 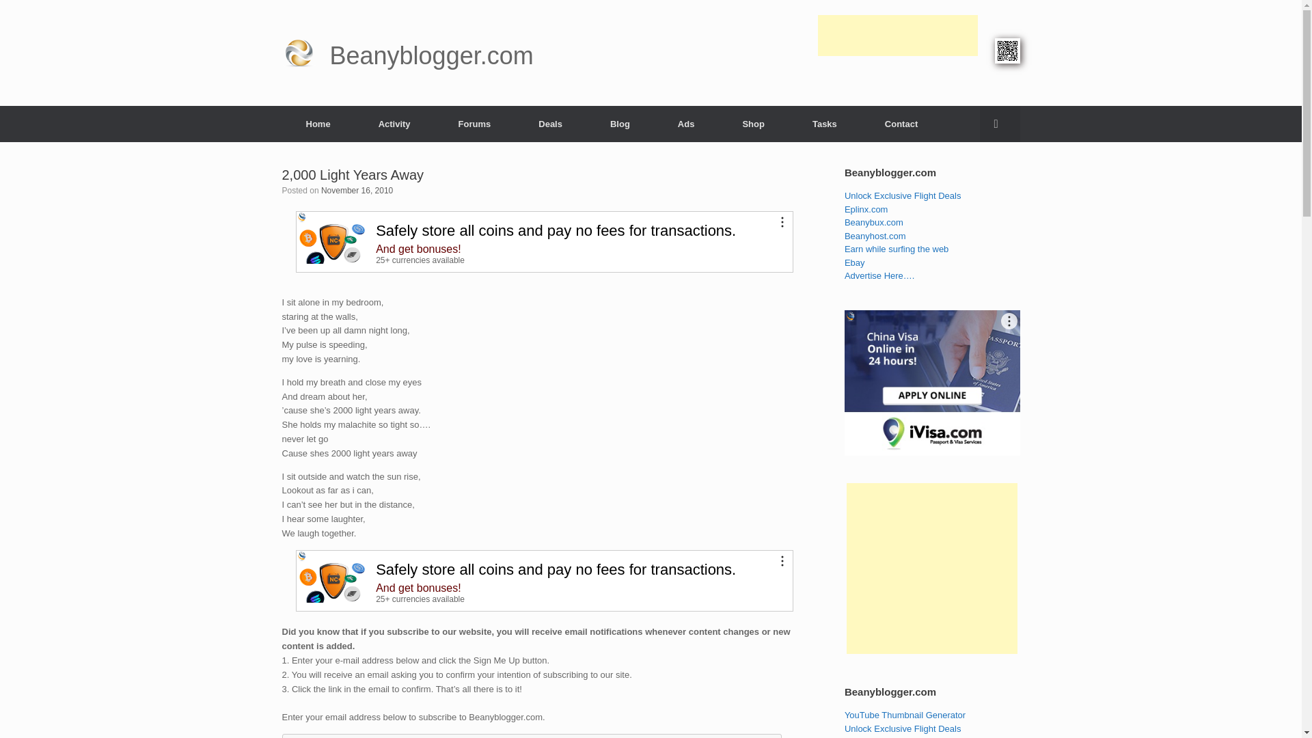 What do you see at coordinates (407, 53) in the screenshot?
I see `Beanyblogger.com` at bounding box center [407, 53].